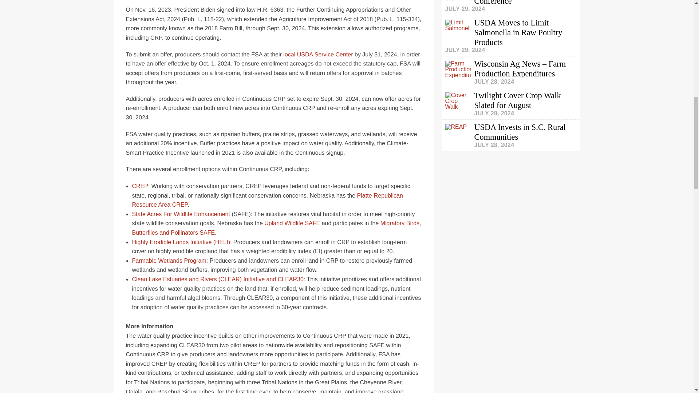  Describe the element at coordinates (292, 223) in the screenshot. I see `Upland Wildlife SAFE` at that location.